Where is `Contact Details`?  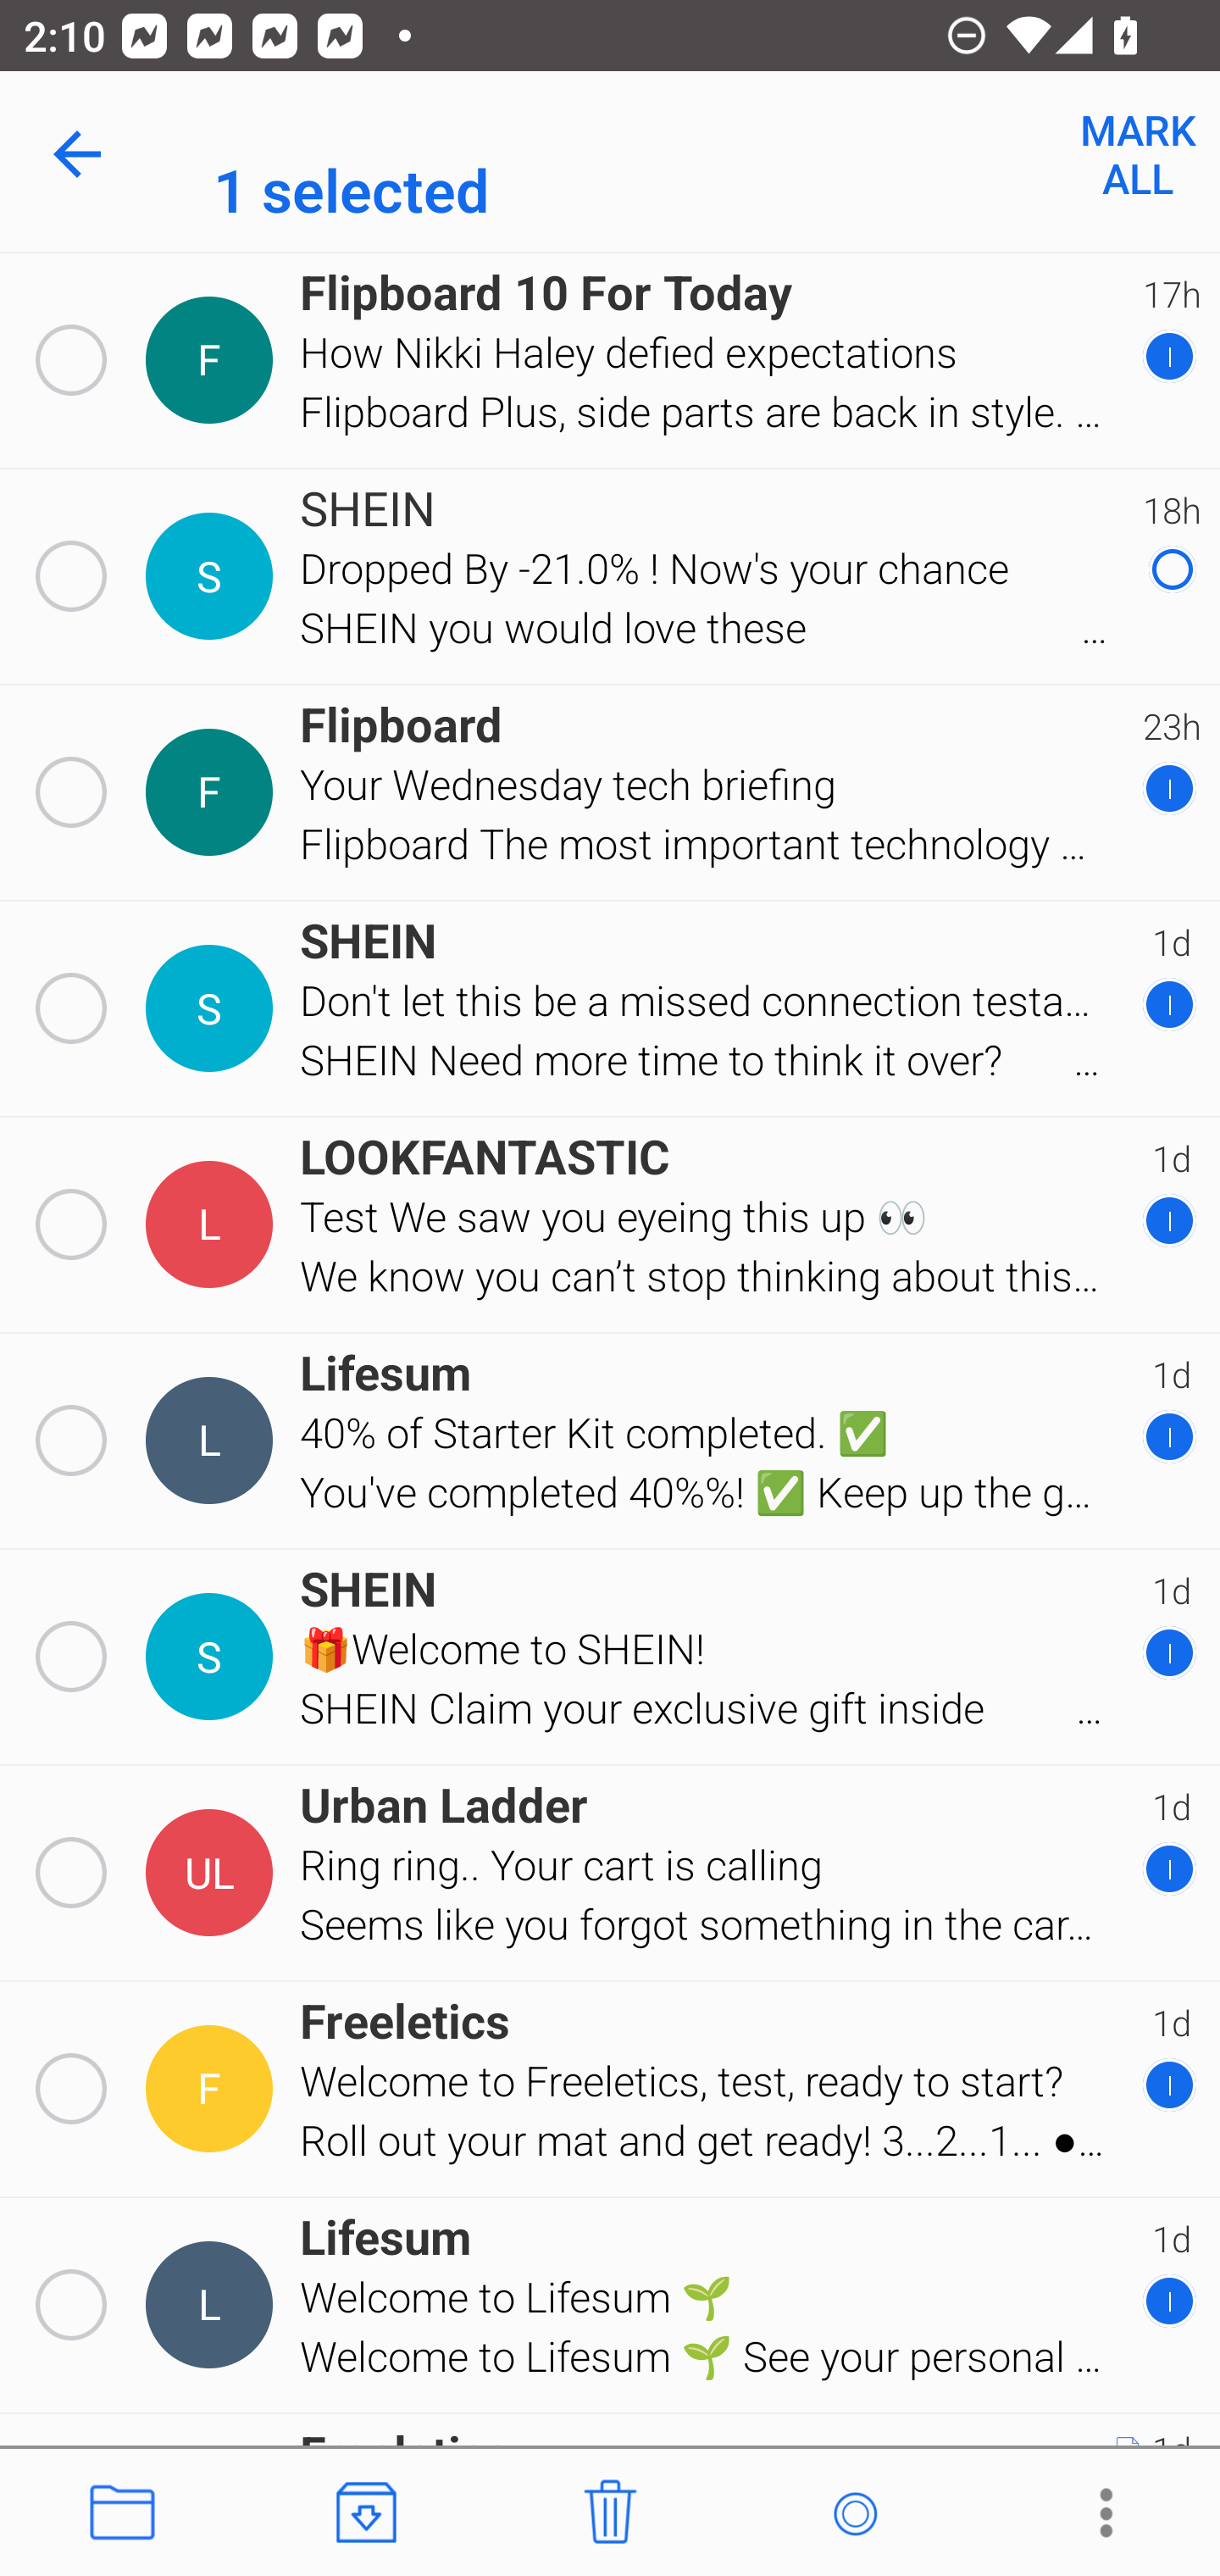 Contact Details is located at coordinates (213, 1874).